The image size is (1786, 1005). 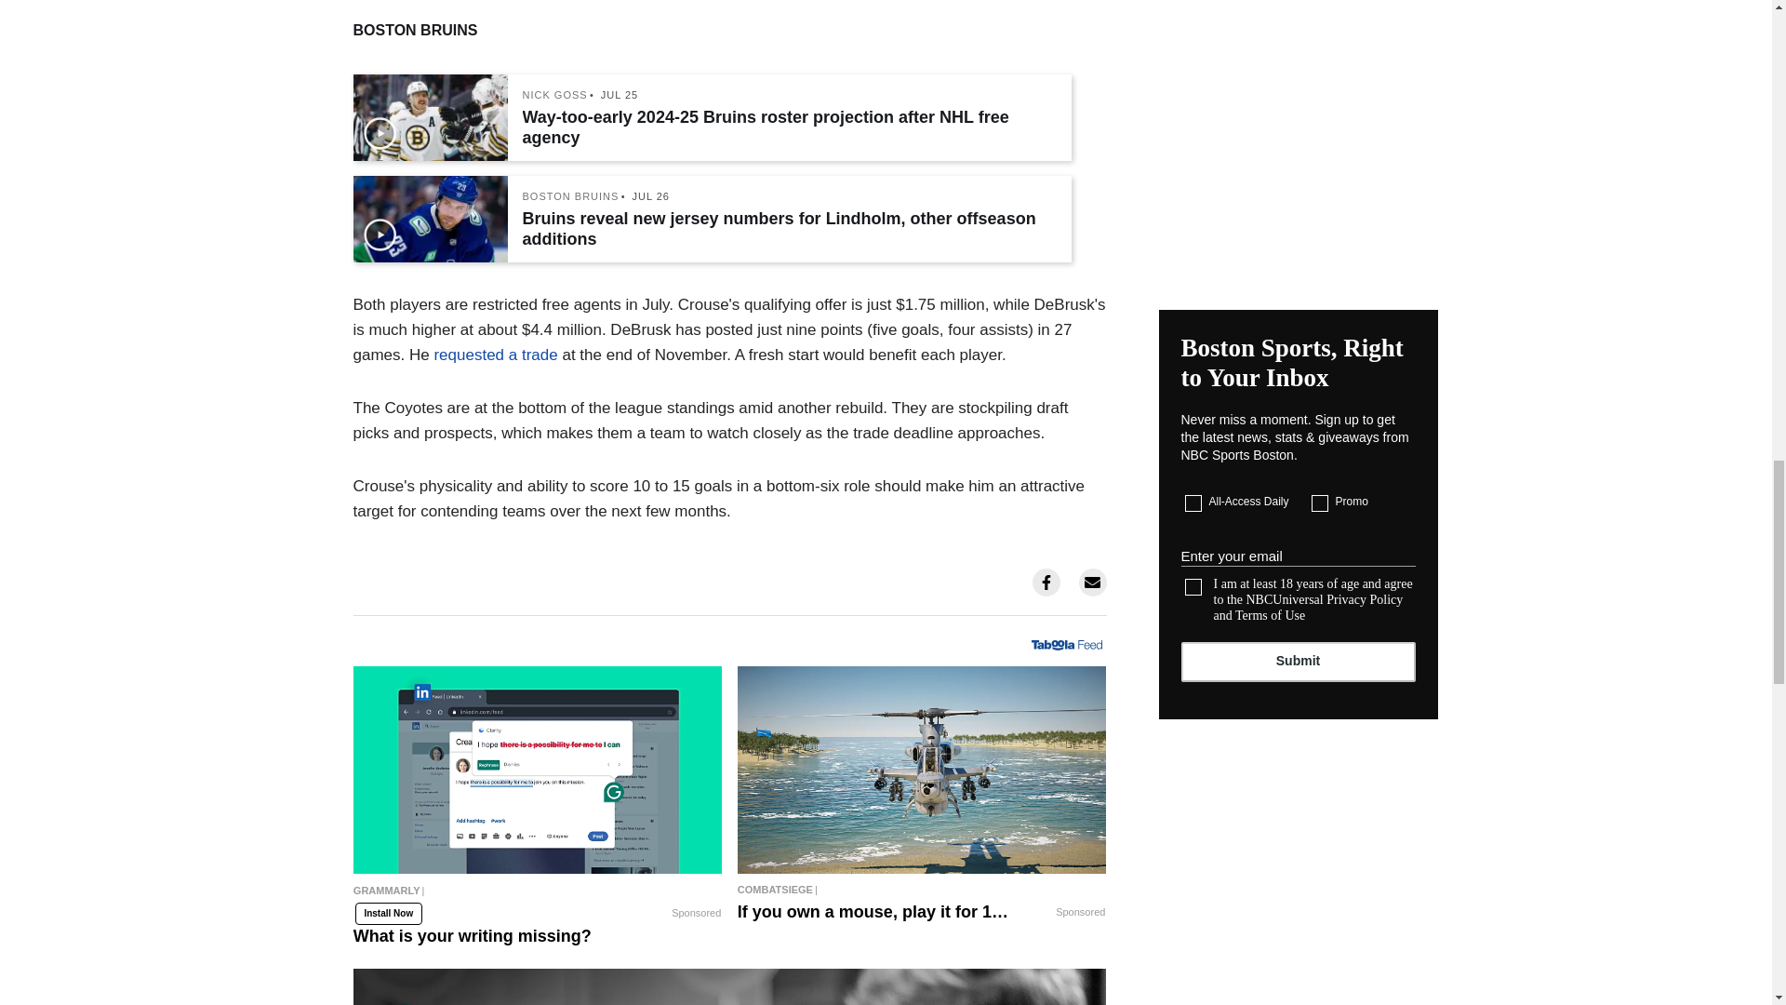 I want to click on on, so click(x=1319, y=502).